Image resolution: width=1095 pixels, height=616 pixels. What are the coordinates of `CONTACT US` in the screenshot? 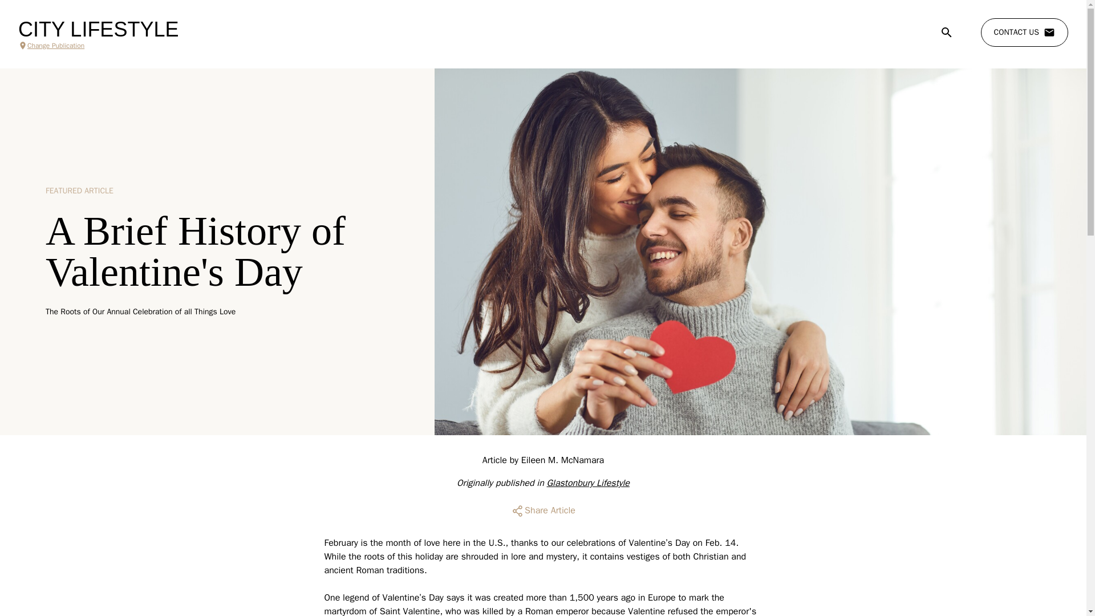 It's located at (1024, 33).